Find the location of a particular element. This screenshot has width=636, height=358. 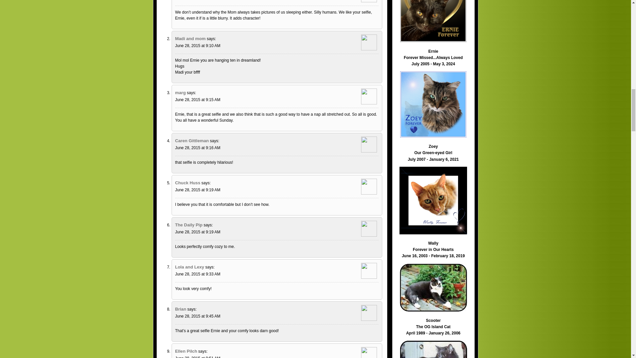

Madi and mom is located at coordinates (190, 38).